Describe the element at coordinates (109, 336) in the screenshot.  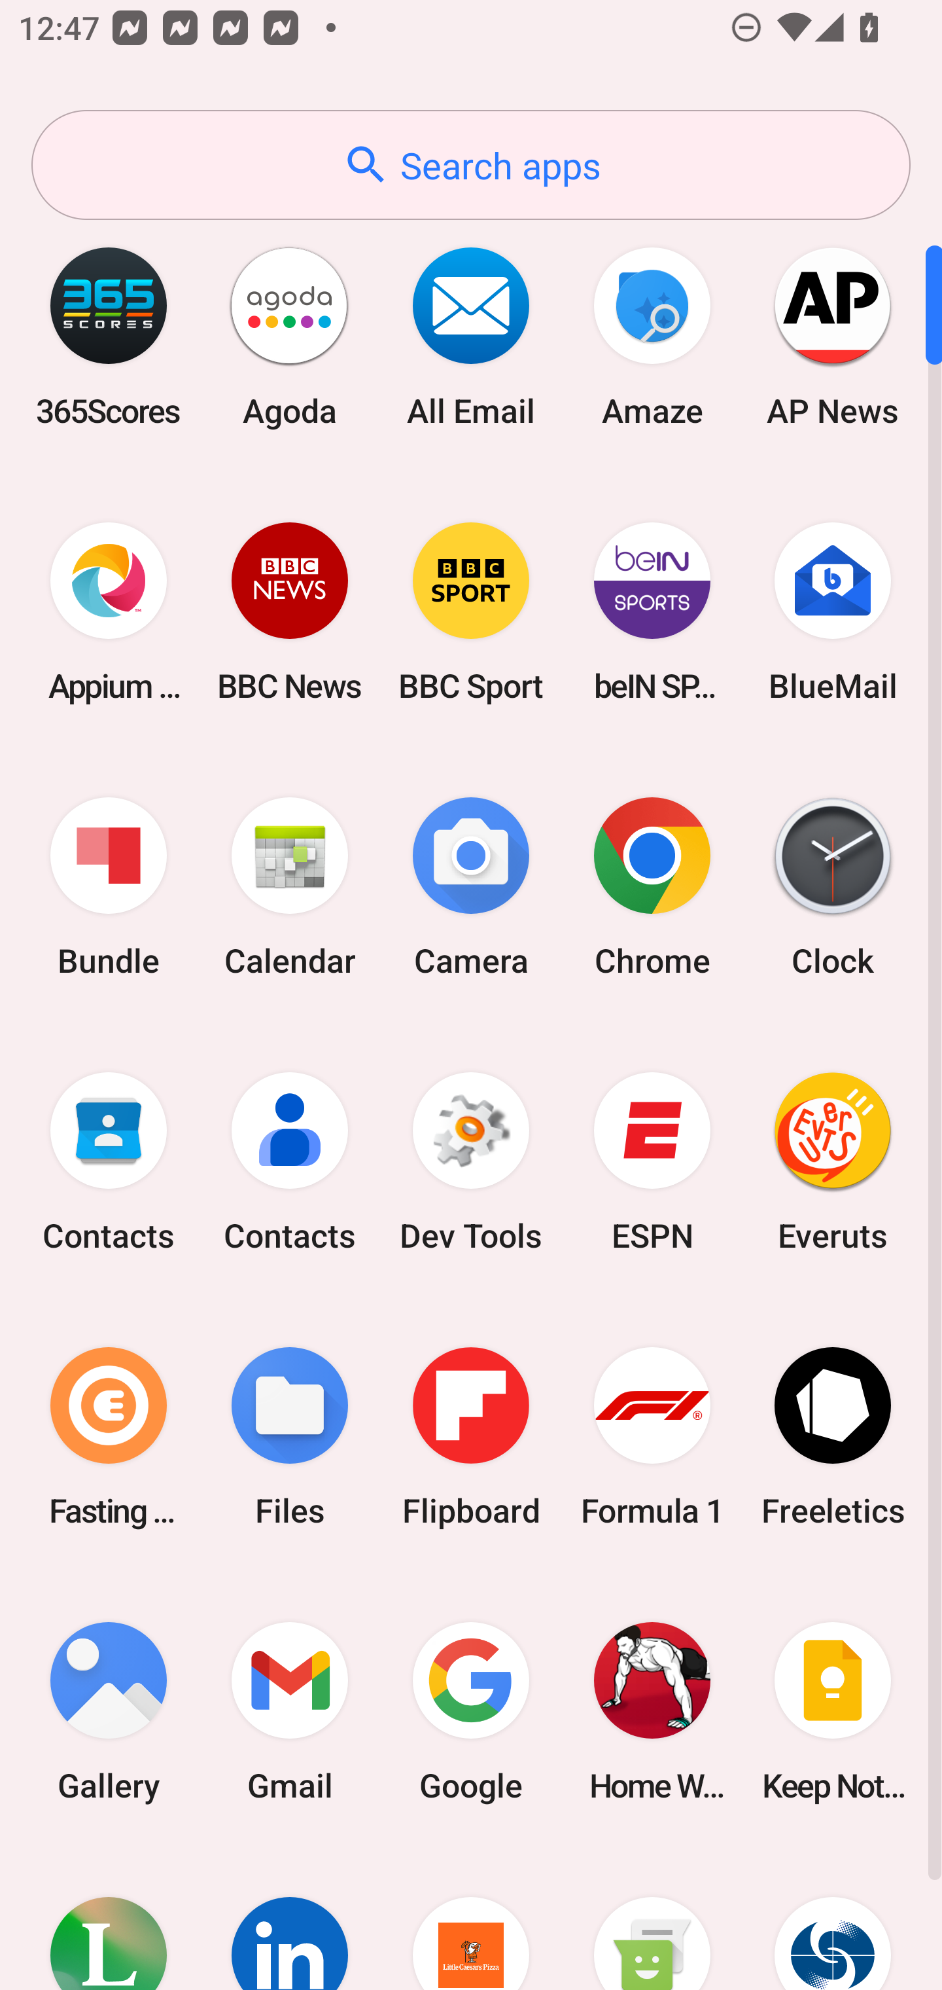
I see `365Scores` at that location.